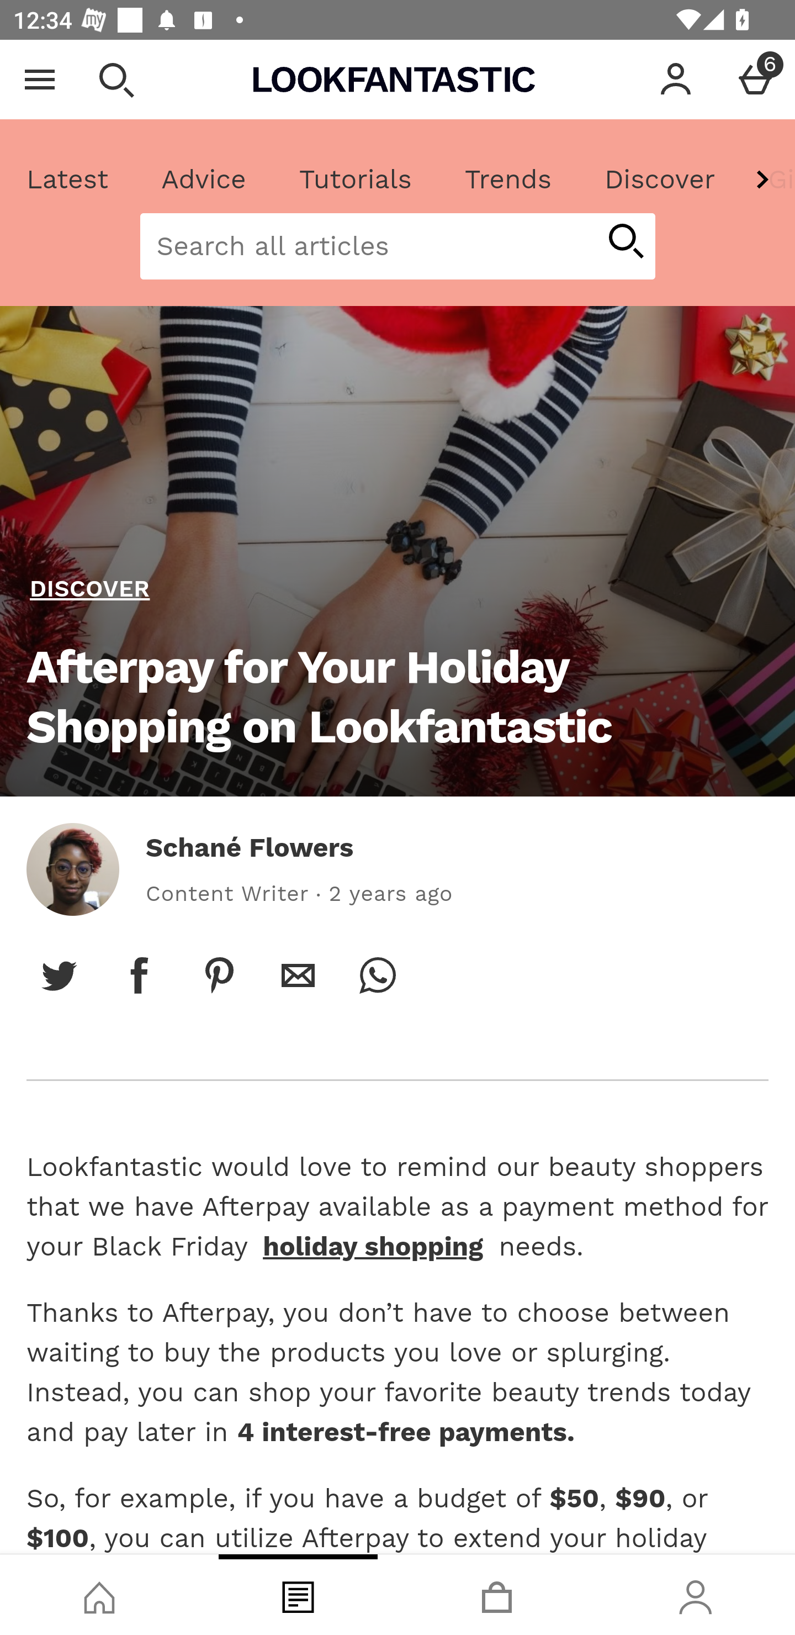 The height and width of the screenshot is (1635, 795). I want to click on Account, tab, 4 of 4, so click(696, 1595).